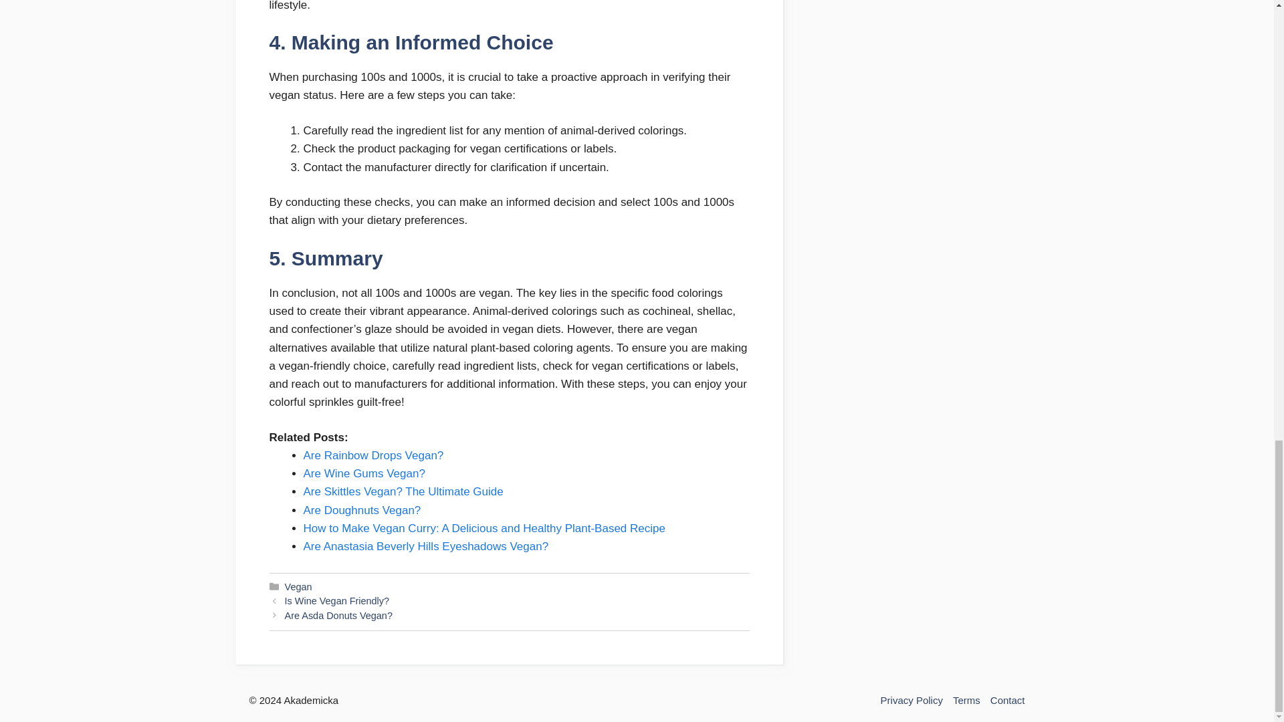 The image size is (1284, 722). What do you see at coordinates (337, 601) in the screenshot?
I see `Is Wine Vegan Friendly?` at bounding box center [337, 601].